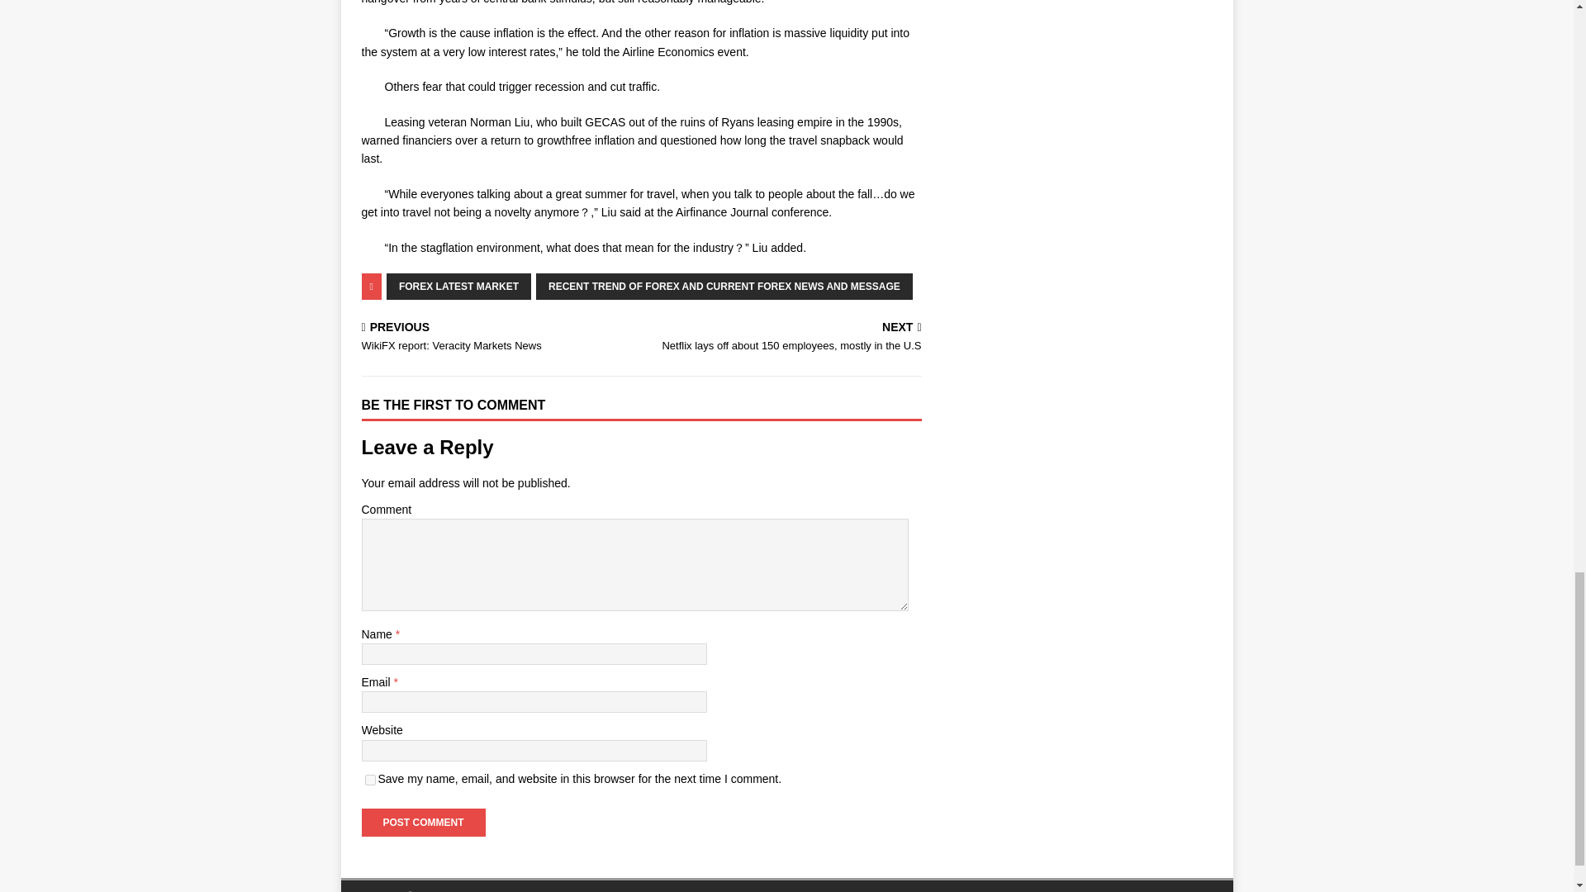  Describe the element at coordinates (423, 823) in the screenshot. I see `yes` at that location.